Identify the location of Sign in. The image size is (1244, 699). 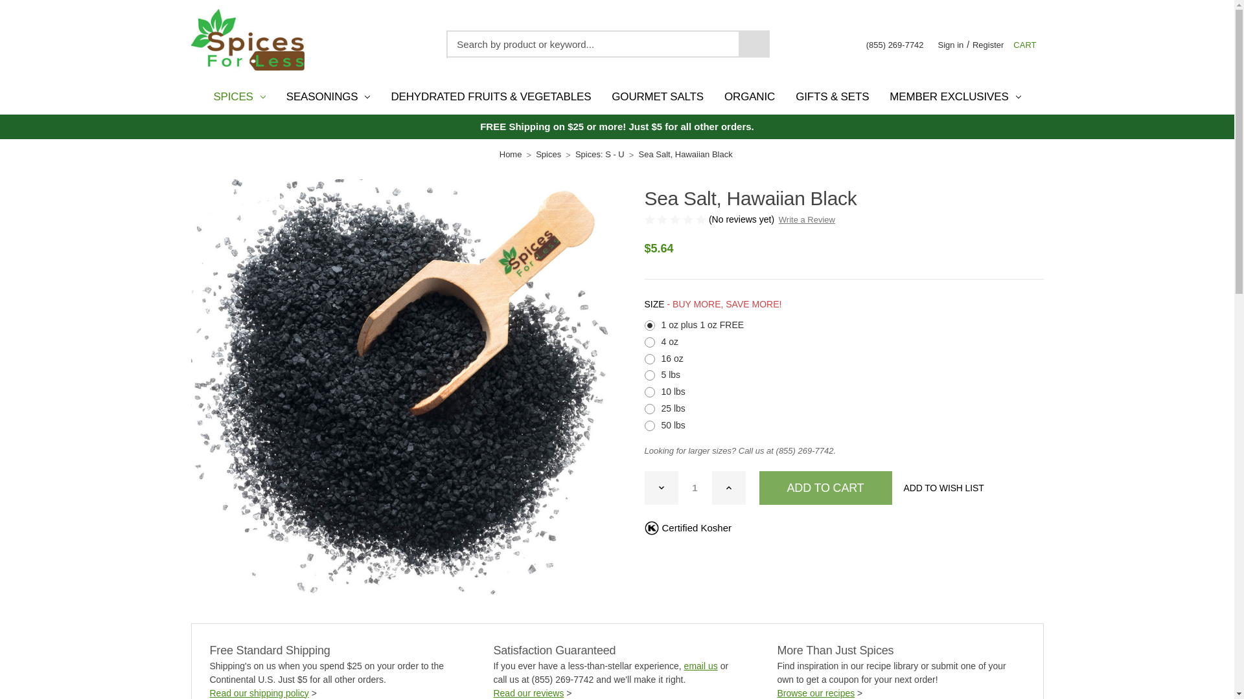
(951, 45).